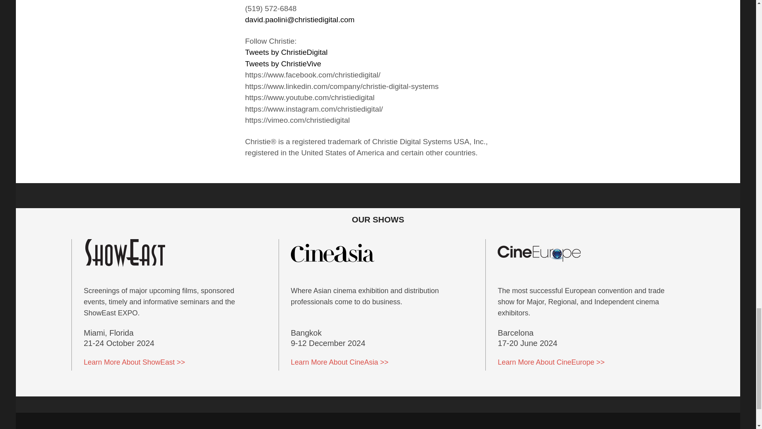 The width and height of the screenshot is (762, 429). Describe the element at coordinates (287, 52) in the screenshot. I see `Tweets by ChristieDigital` at that location.